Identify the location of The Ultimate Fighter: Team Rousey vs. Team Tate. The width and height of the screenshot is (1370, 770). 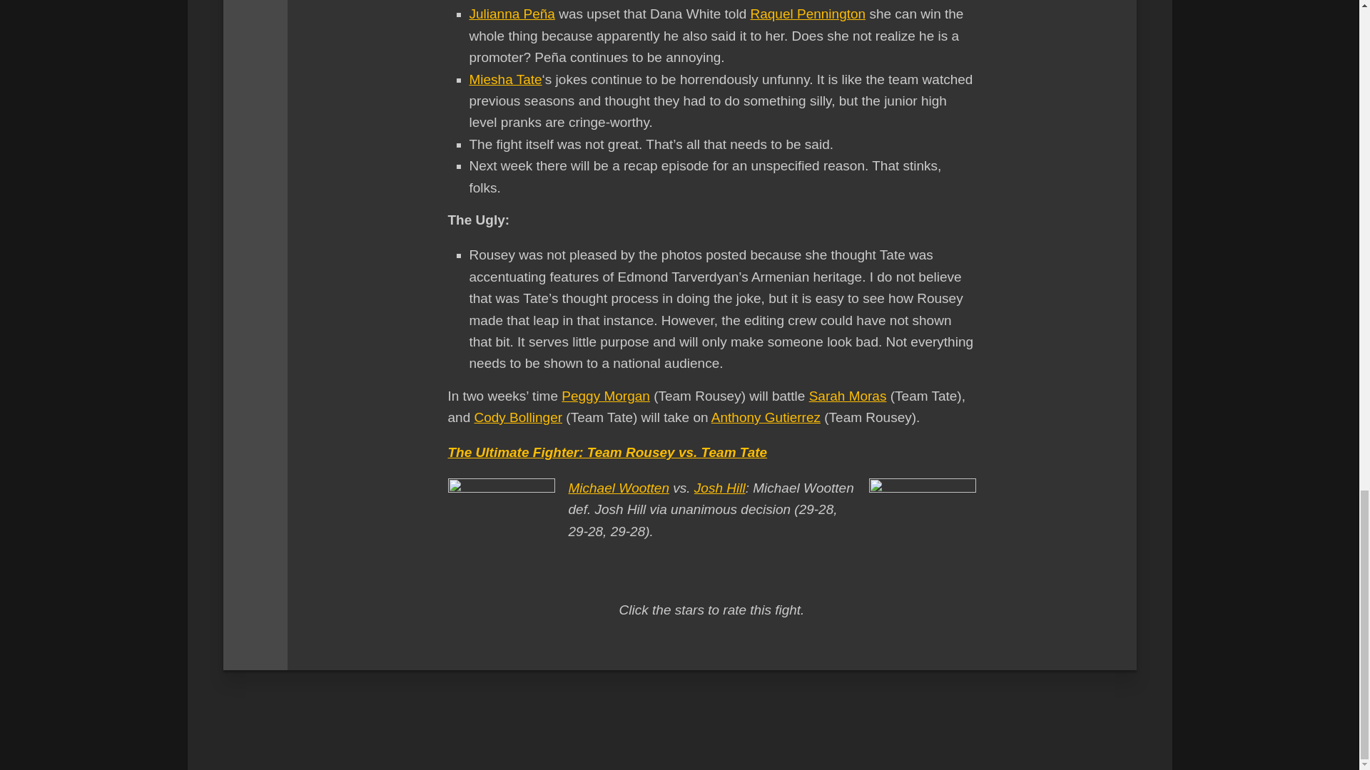
(607, 452).